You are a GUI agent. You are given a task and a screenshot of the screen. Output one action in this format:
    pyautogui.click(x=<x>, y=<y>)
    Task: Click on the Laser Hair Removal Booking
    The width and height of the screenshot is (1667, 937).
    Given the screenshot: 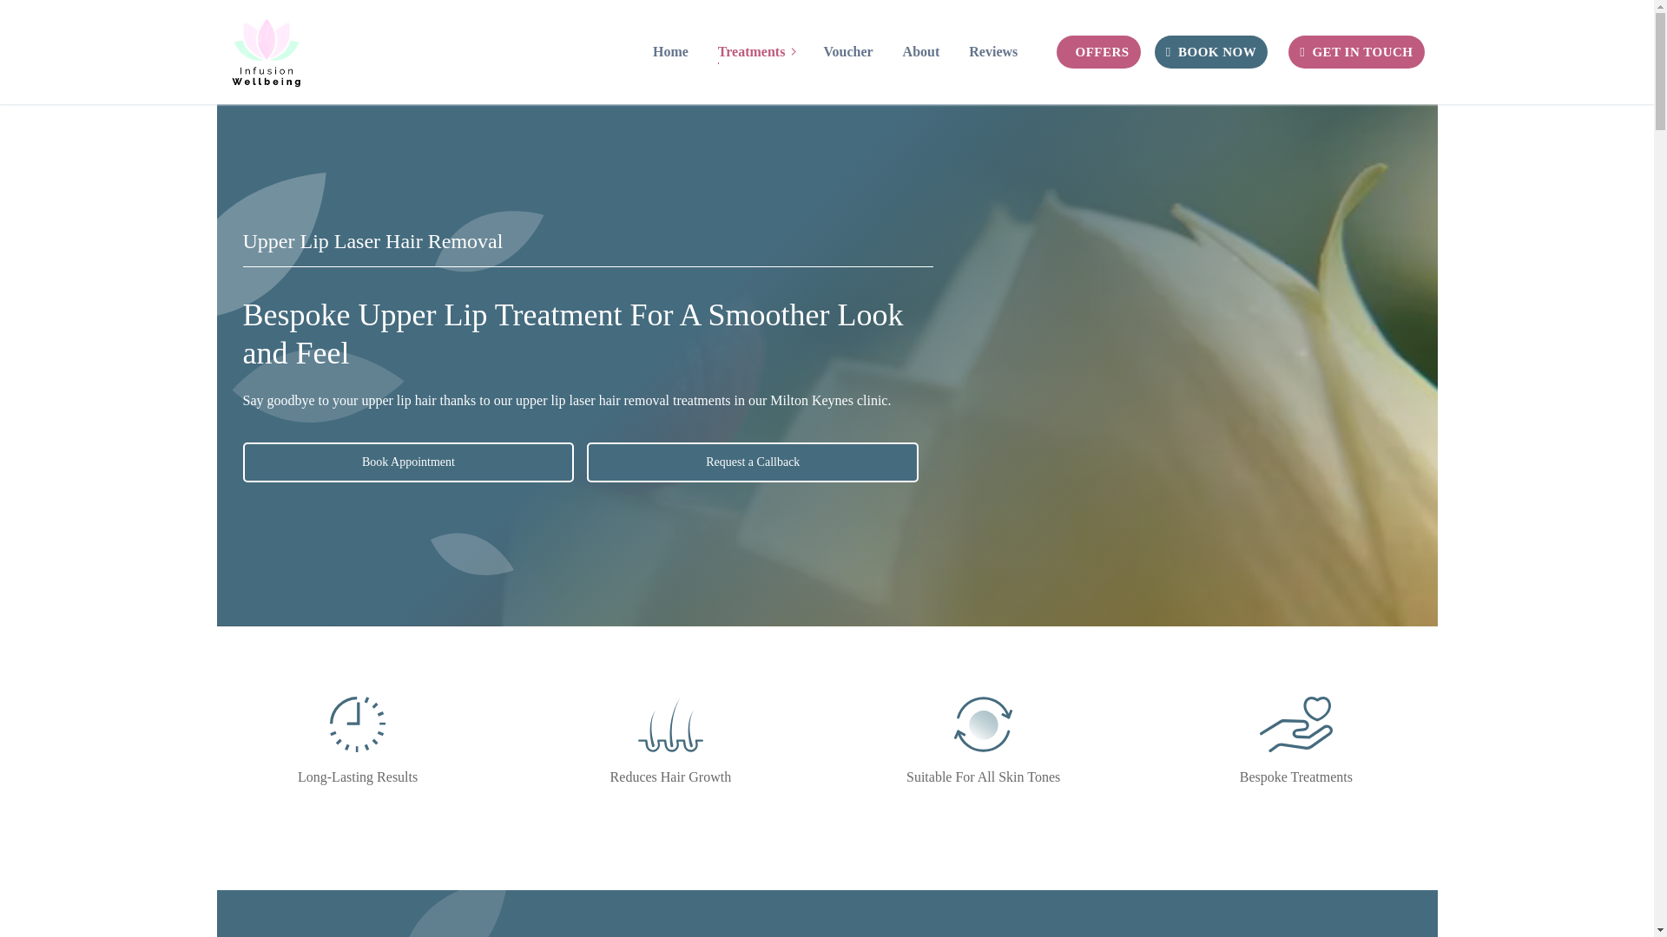 What is the action you would take?
    pyautogui.click(x=670, y=724)
    